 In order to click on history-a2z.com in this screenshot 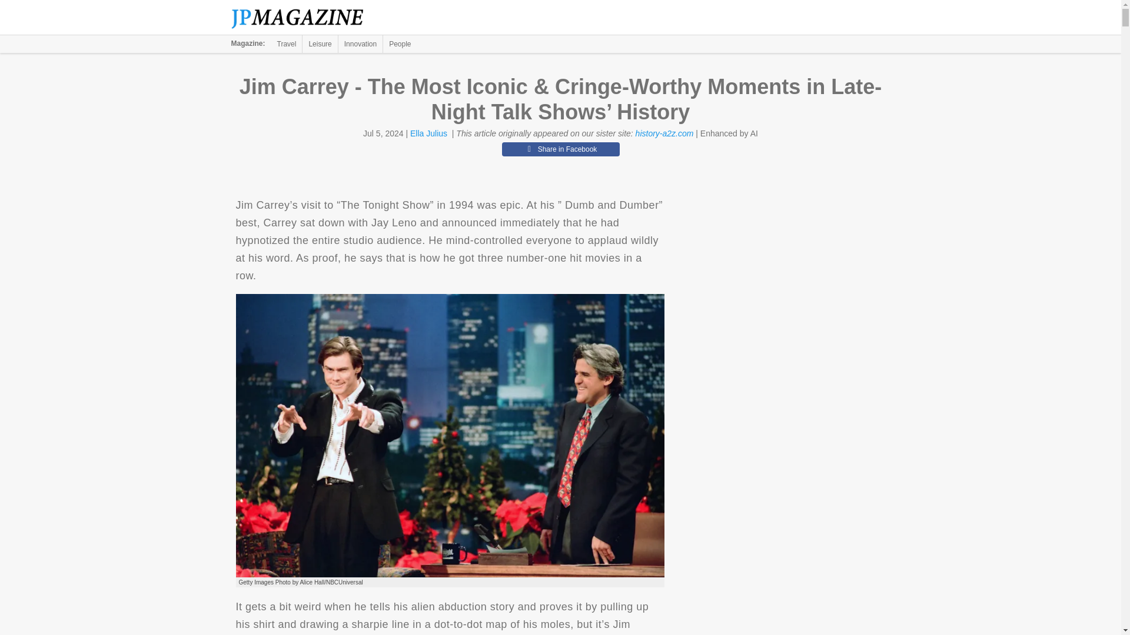, I will do `click(664, 133)`.